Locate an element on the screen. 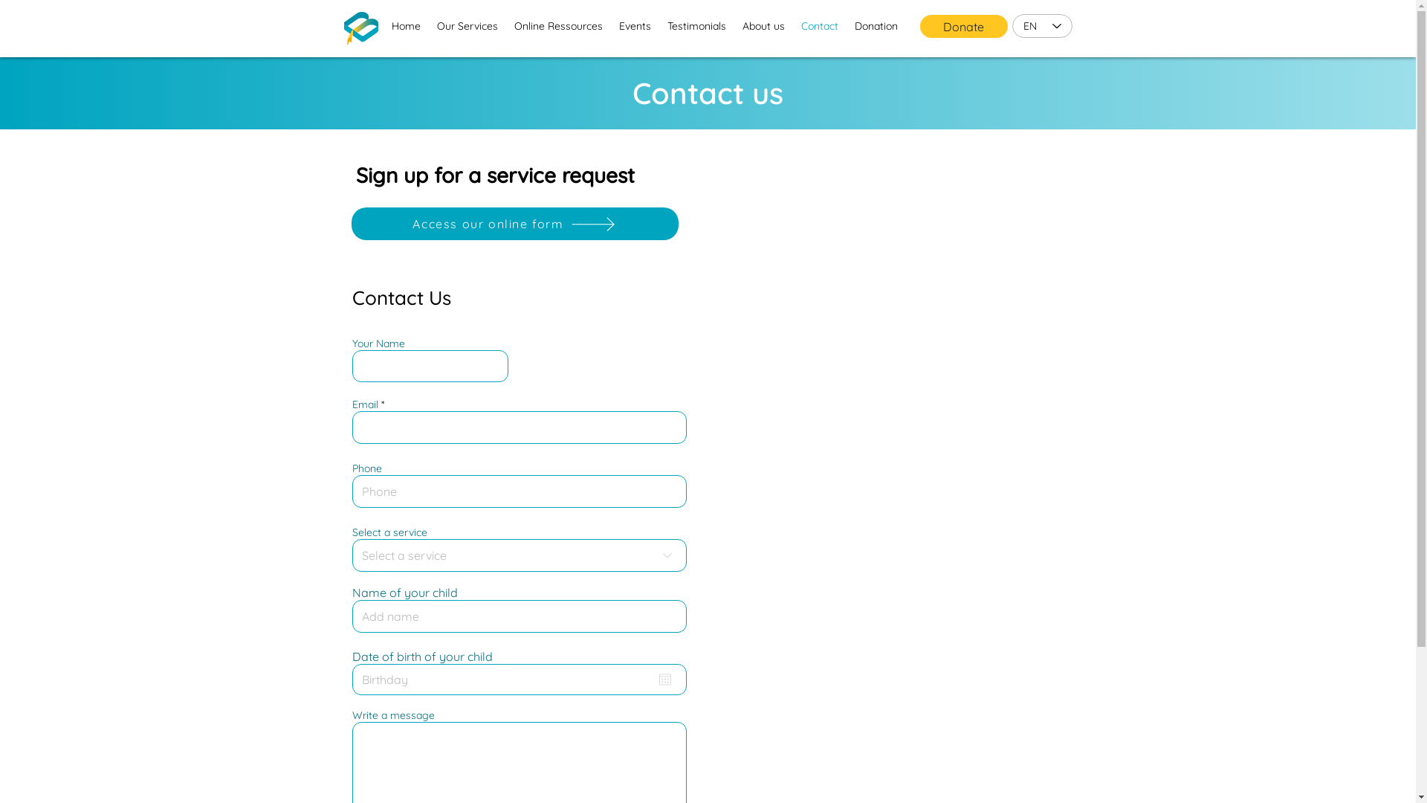 This screenshot has width=1427, height=803. Contact is located at coordinates (819, 26).